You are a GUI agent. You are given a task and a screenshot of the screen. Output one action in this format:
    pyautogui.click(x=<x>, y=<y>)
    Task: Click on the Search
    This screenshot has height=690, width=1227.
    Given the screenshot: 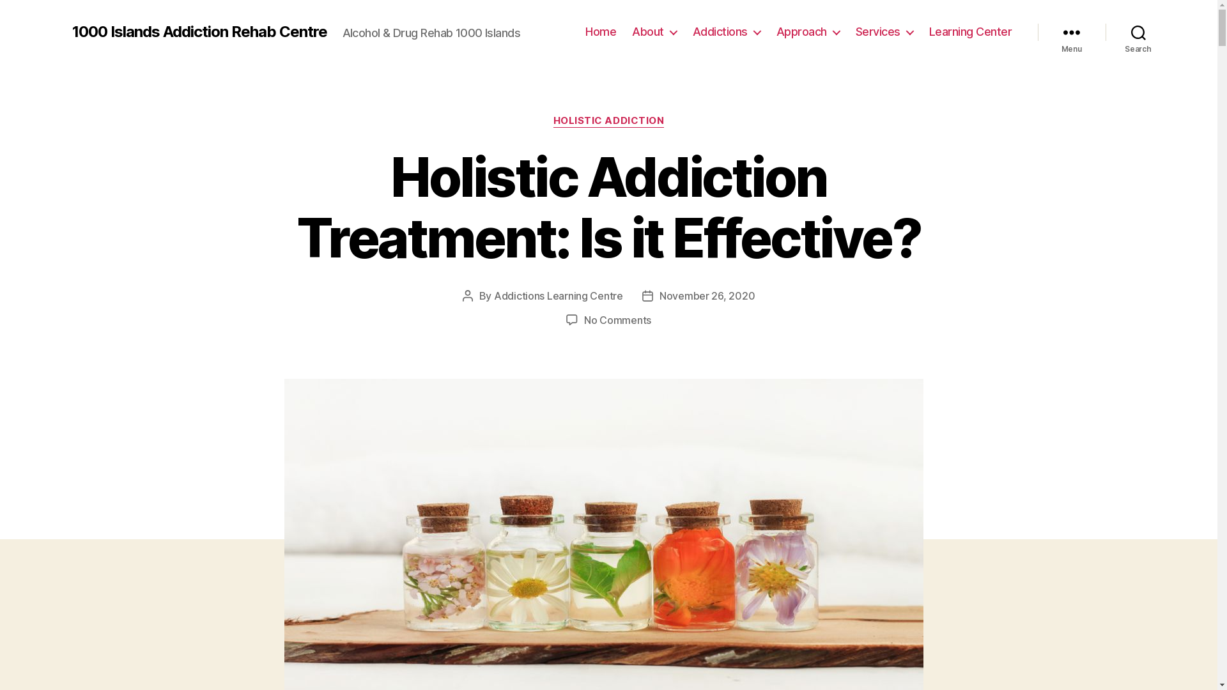 What is the action you would take?
    pyautogui.click(x=1139, y=32)
    